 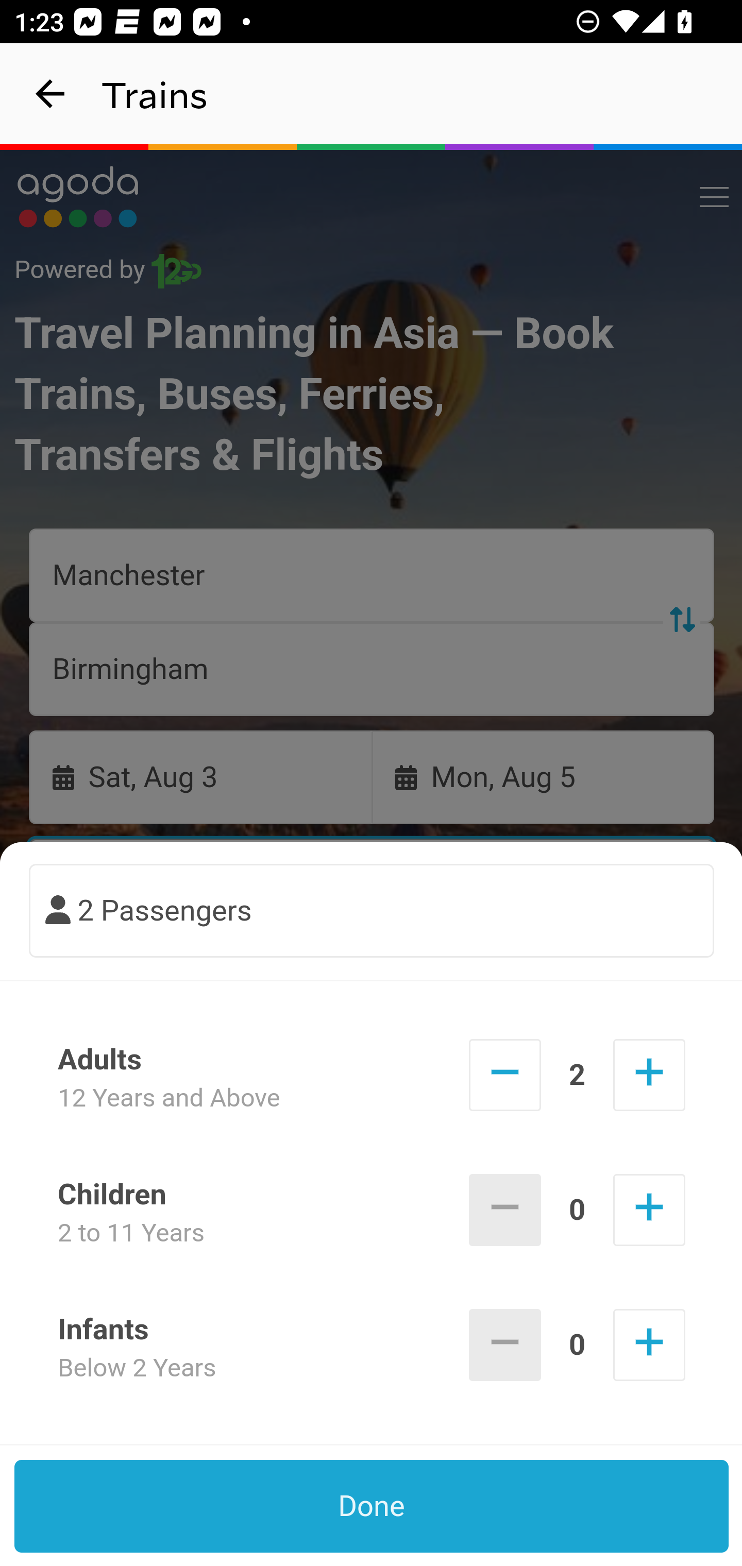 What do you see at coordinates (50, 94) in the screenshot?
I see `navigation_button` at bounding box center [50, 94].